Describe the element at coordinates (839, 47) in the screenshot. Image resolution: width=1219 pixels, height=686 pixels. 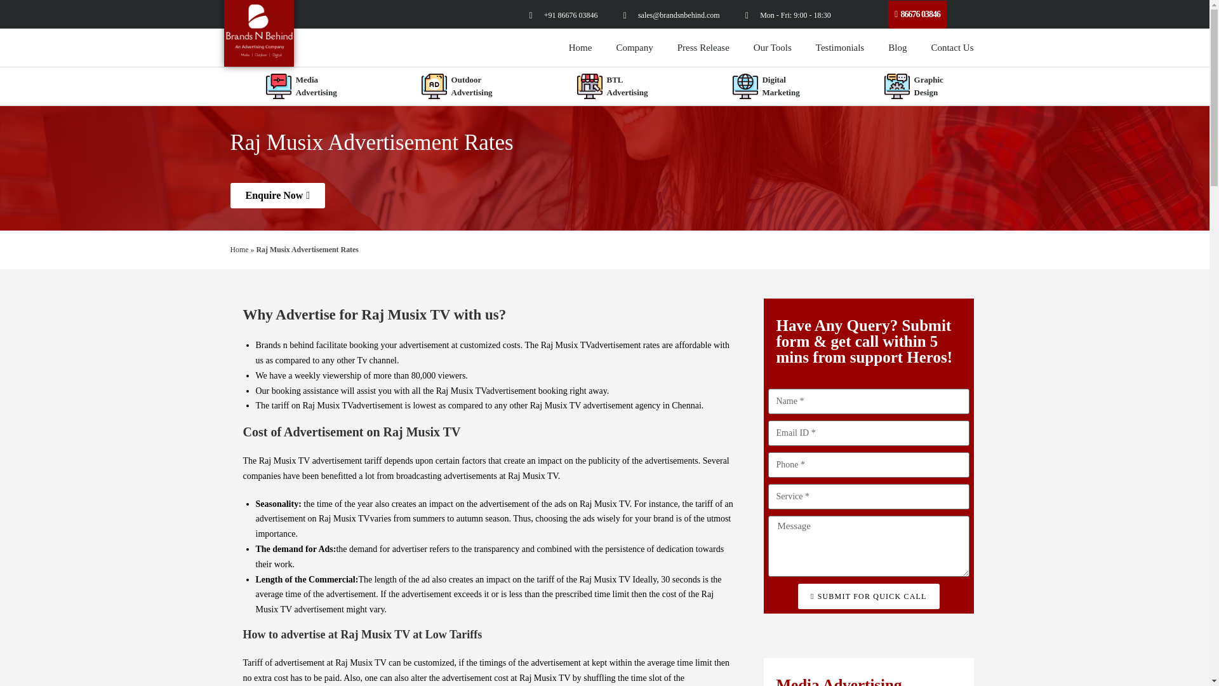
I see `Our Tools` at that location.